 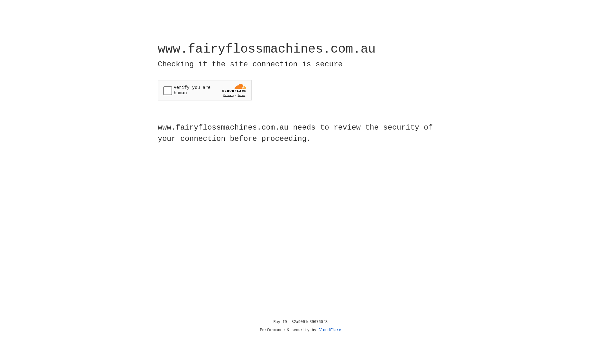 I want to click on Widget containing a Cloudflare security challenge, so click(x=205, y=90).